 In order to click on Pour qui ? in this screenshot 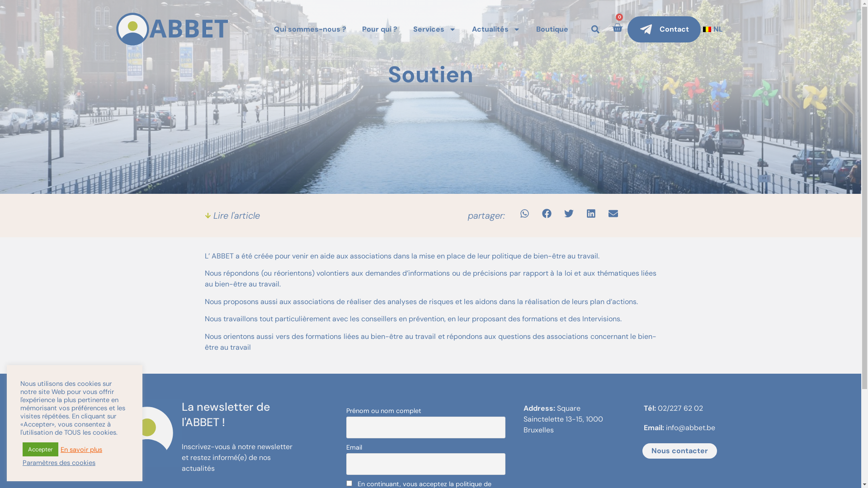, I will do `click(380, 29)`.